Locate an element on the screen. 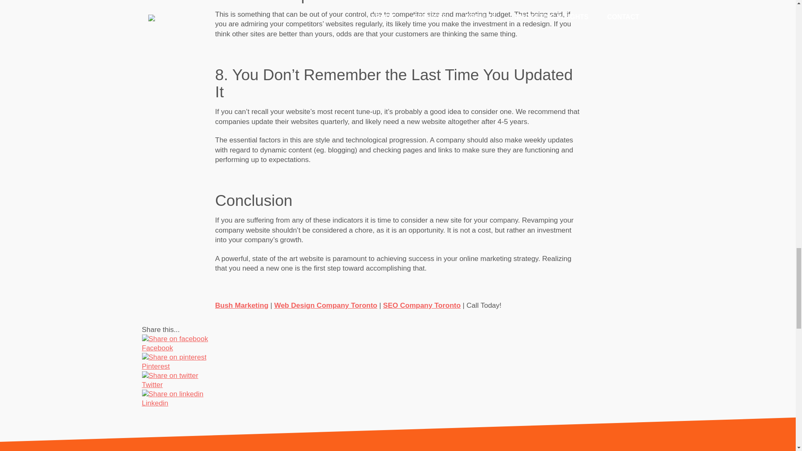  Twitter is located at coordinates (347, 385).